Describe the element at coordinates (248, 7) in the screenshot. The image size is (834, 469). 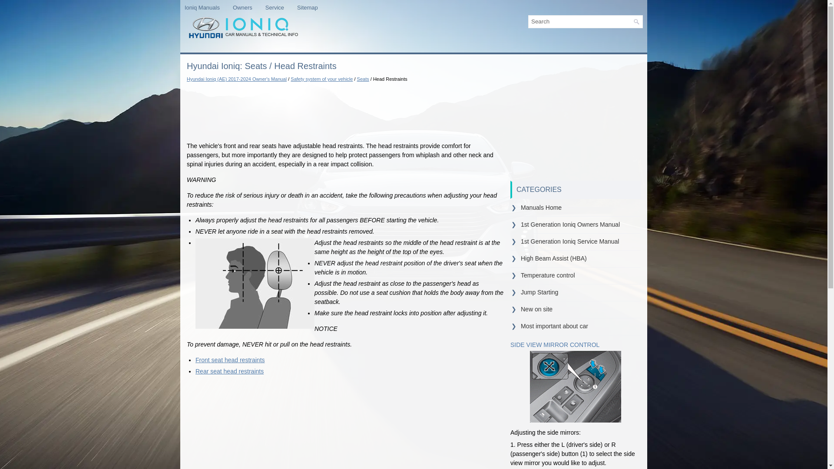
I see `Hyundai Ioniq Owners Manual` at that location.